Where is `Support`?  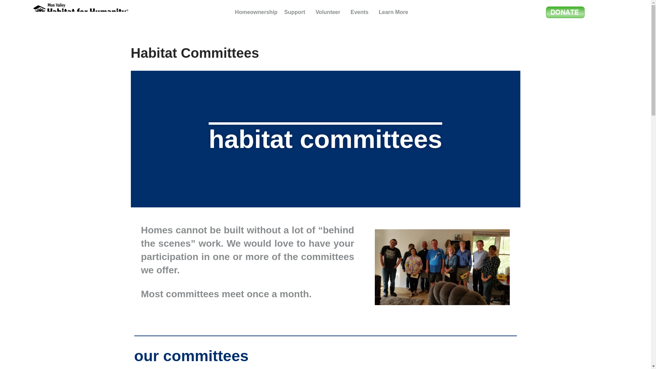 Support is located at coordinates (296, 12).